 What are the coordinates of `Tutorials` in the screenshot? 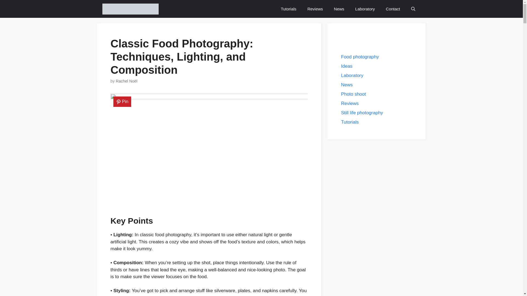 It's located at (288, 9).